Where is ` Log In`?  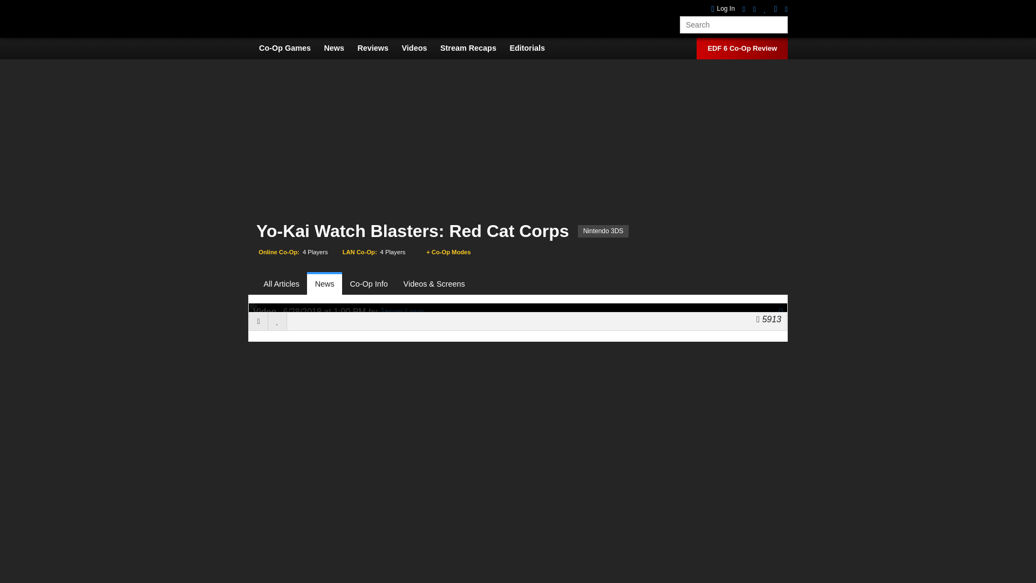  Log In is located at coordinates (723, 9).